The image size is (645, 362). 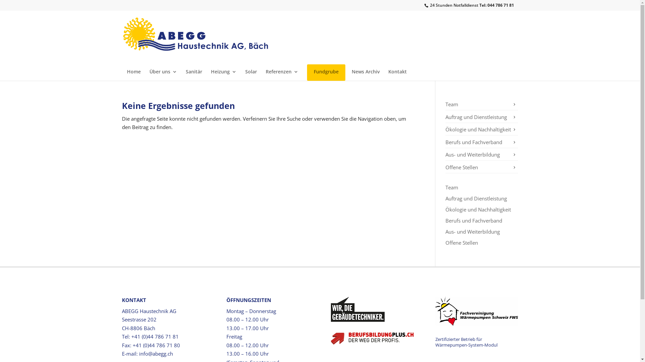 I want to click on Auftrag und Dienstleistung, so click(x=476, y=117).